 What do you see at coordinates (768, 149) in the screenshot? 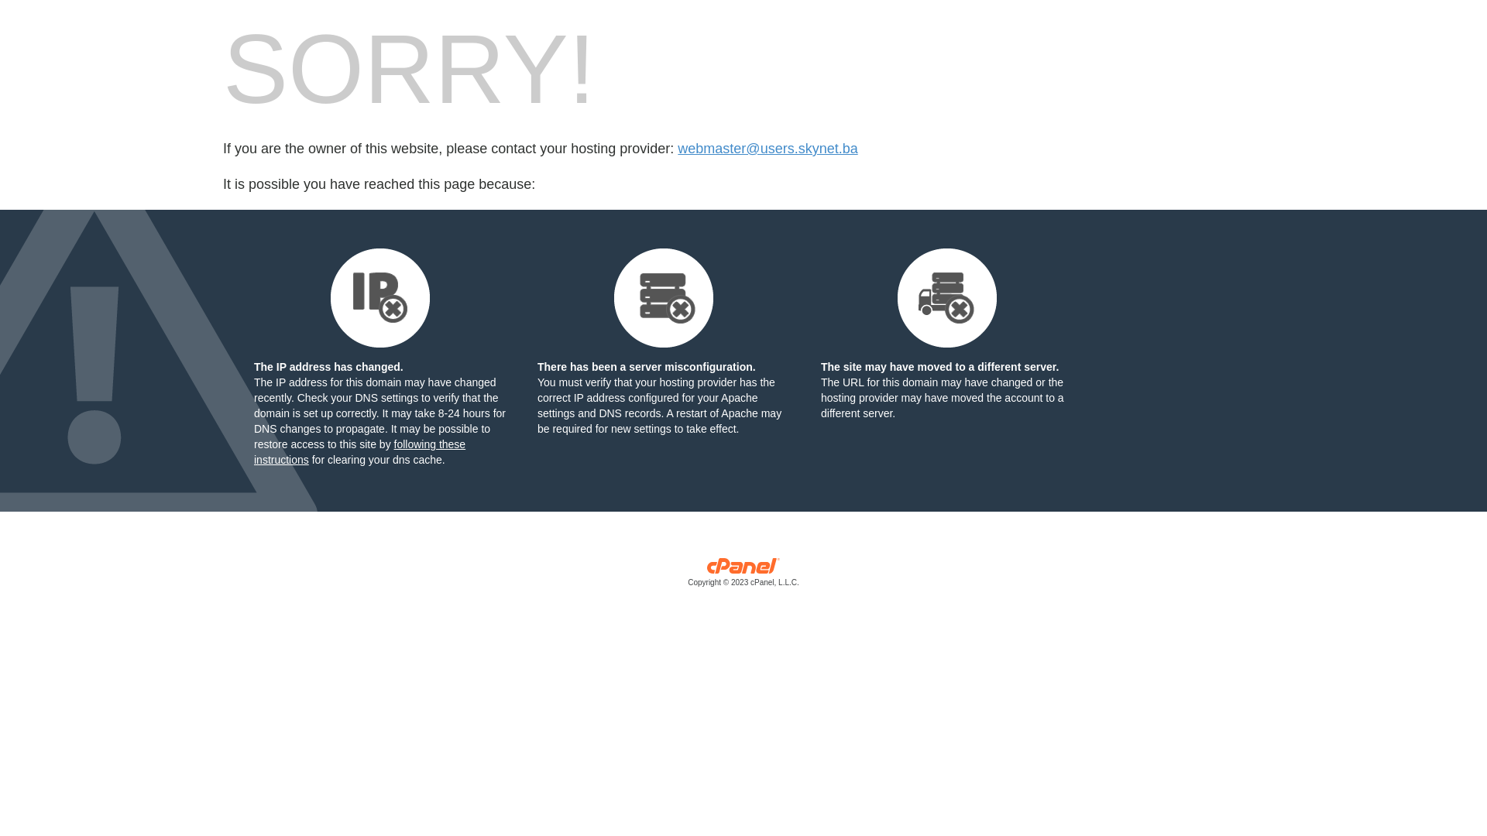
I see `webmaster@users.skynet.ba` at bounding box center [768, 149].